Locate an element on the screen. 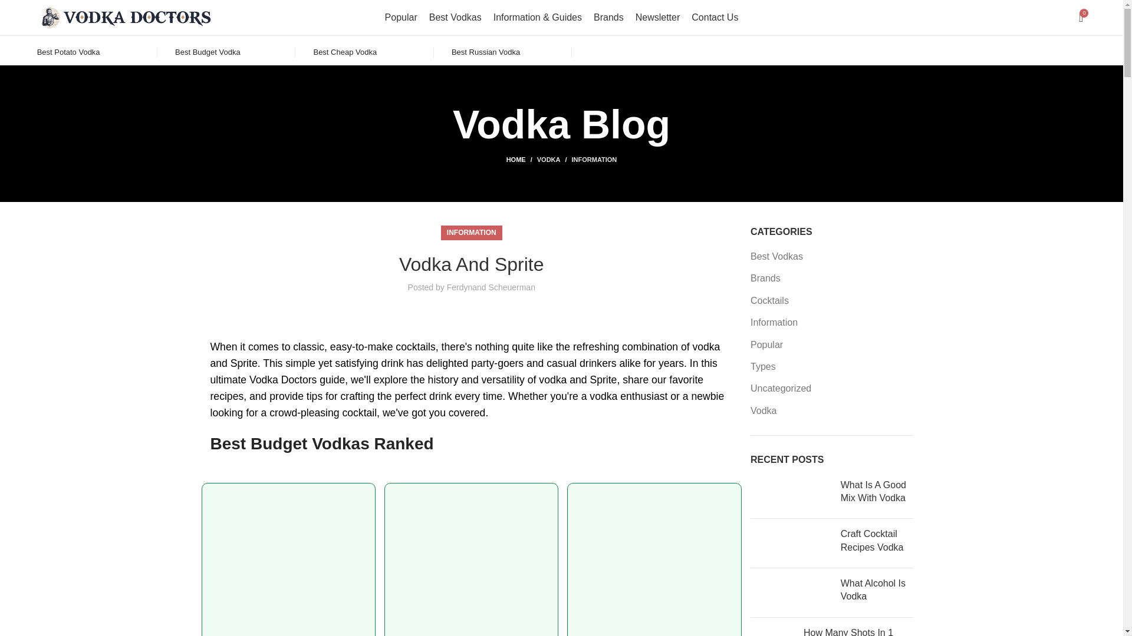  Ferdynand Scheuerman is located at coordinates (491, 287).